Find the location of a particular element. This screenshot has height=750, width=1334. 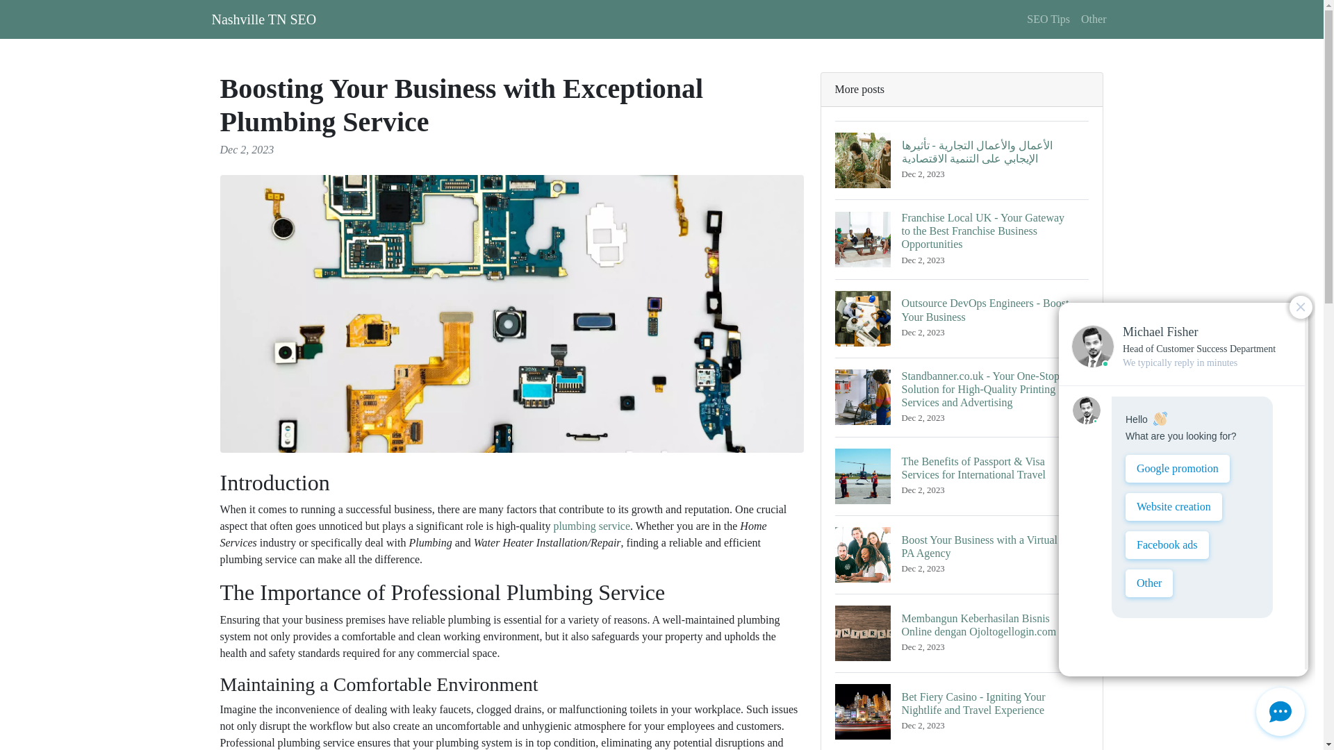

SEO Tips is located at coordinates (1048, 19).